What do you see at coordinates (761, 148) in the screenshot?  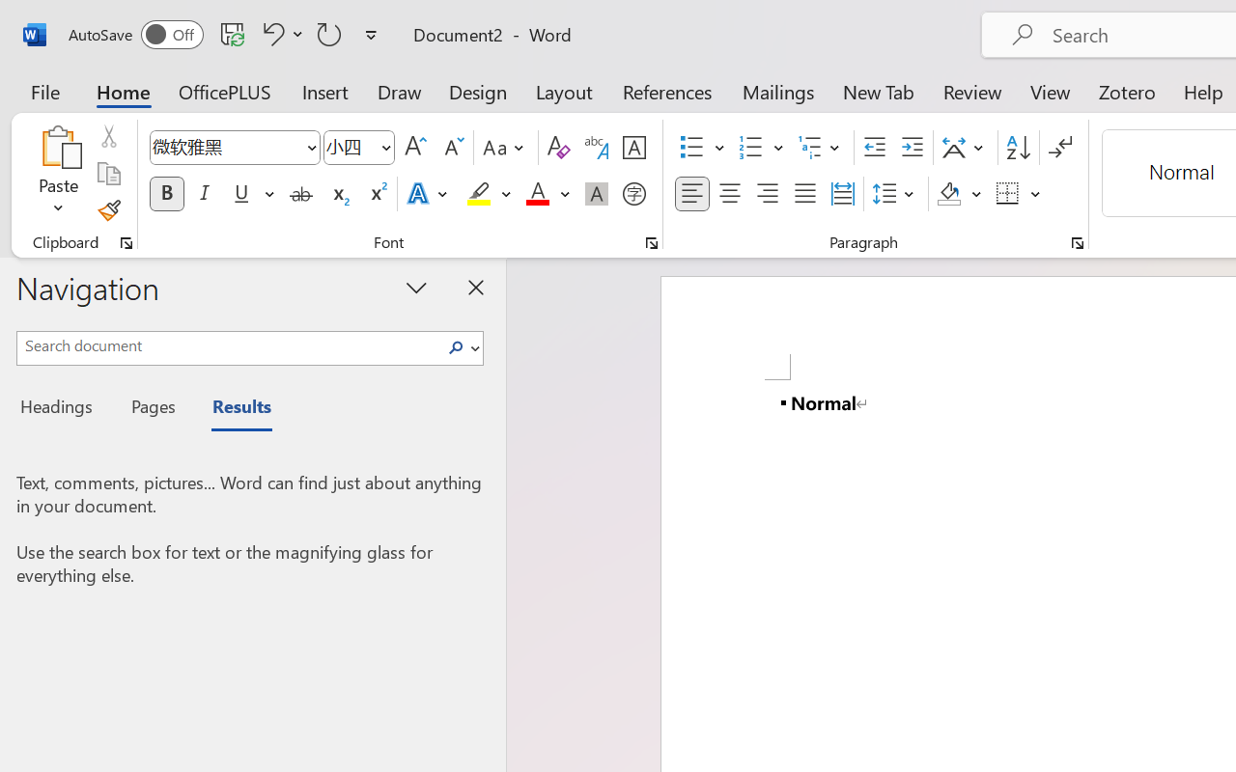 I see `Numbering` at bounding box center [761, 148].